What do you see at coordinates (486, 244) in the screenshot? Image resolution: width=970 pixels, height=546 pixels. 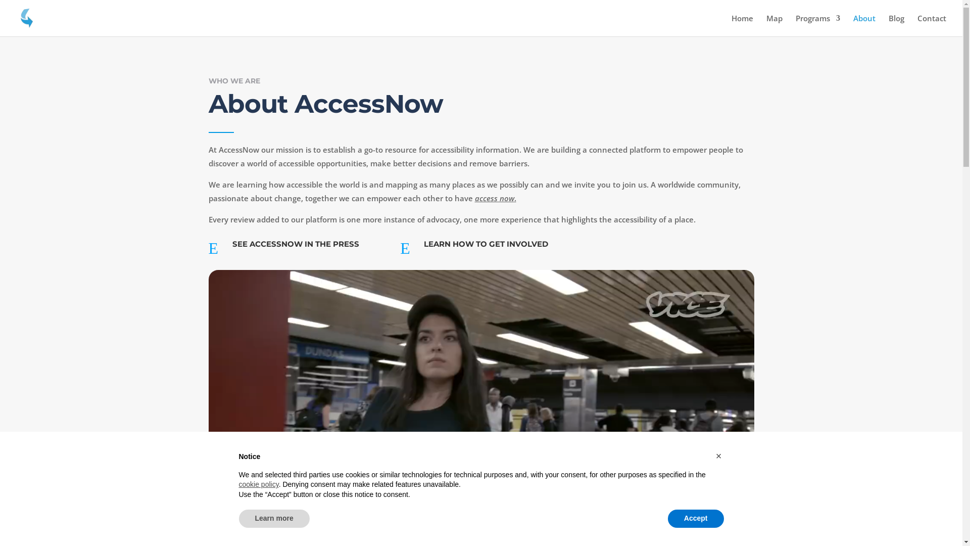 I see `LEARN HOW TO GET INVOLVED` at bounding box center [486, 244].